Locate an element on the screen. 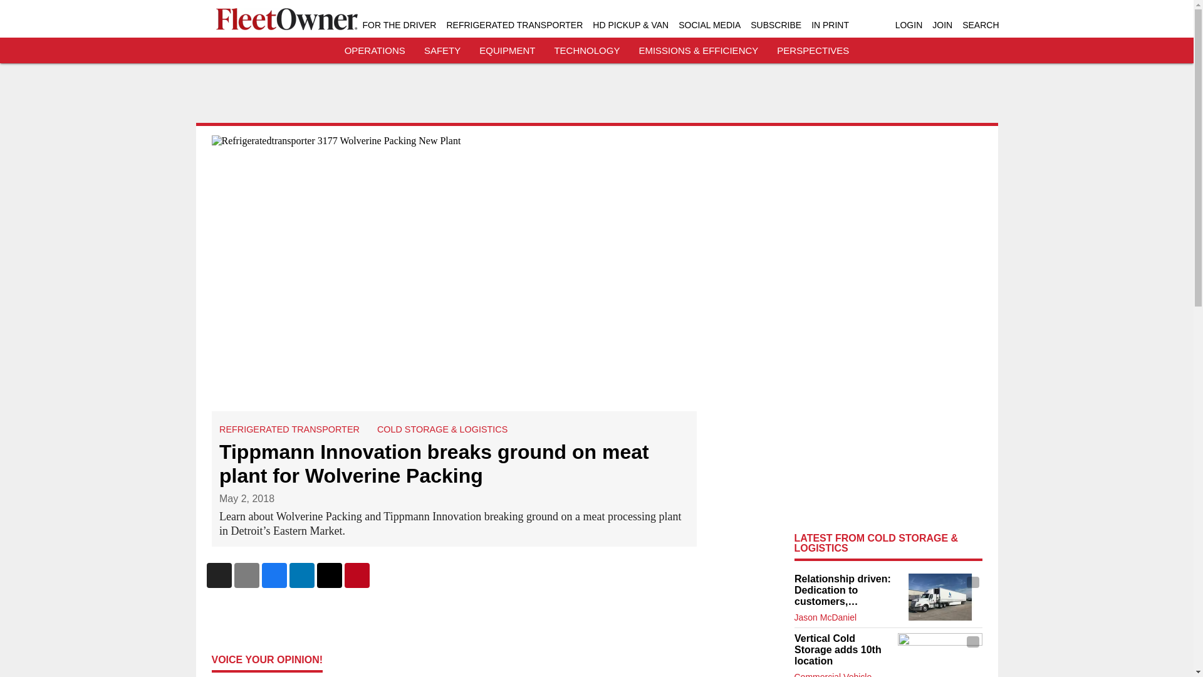 Image resolution: width=1203 pixels, height=677 pixels. OPERATIONS is located at coordinates (375, 50).